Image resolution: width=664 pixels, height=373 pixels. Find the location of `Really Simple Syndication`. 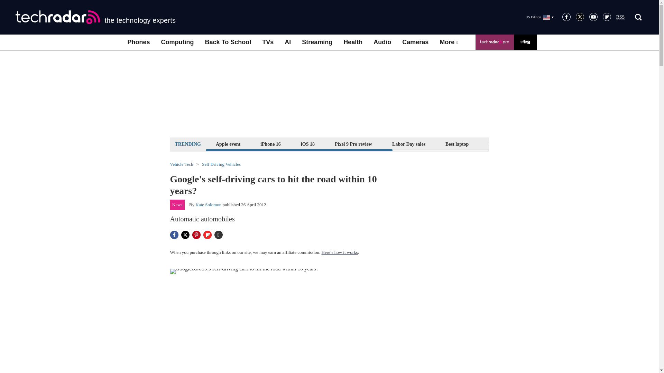

Really Simple Syndication is located at coordinates (620, 17).